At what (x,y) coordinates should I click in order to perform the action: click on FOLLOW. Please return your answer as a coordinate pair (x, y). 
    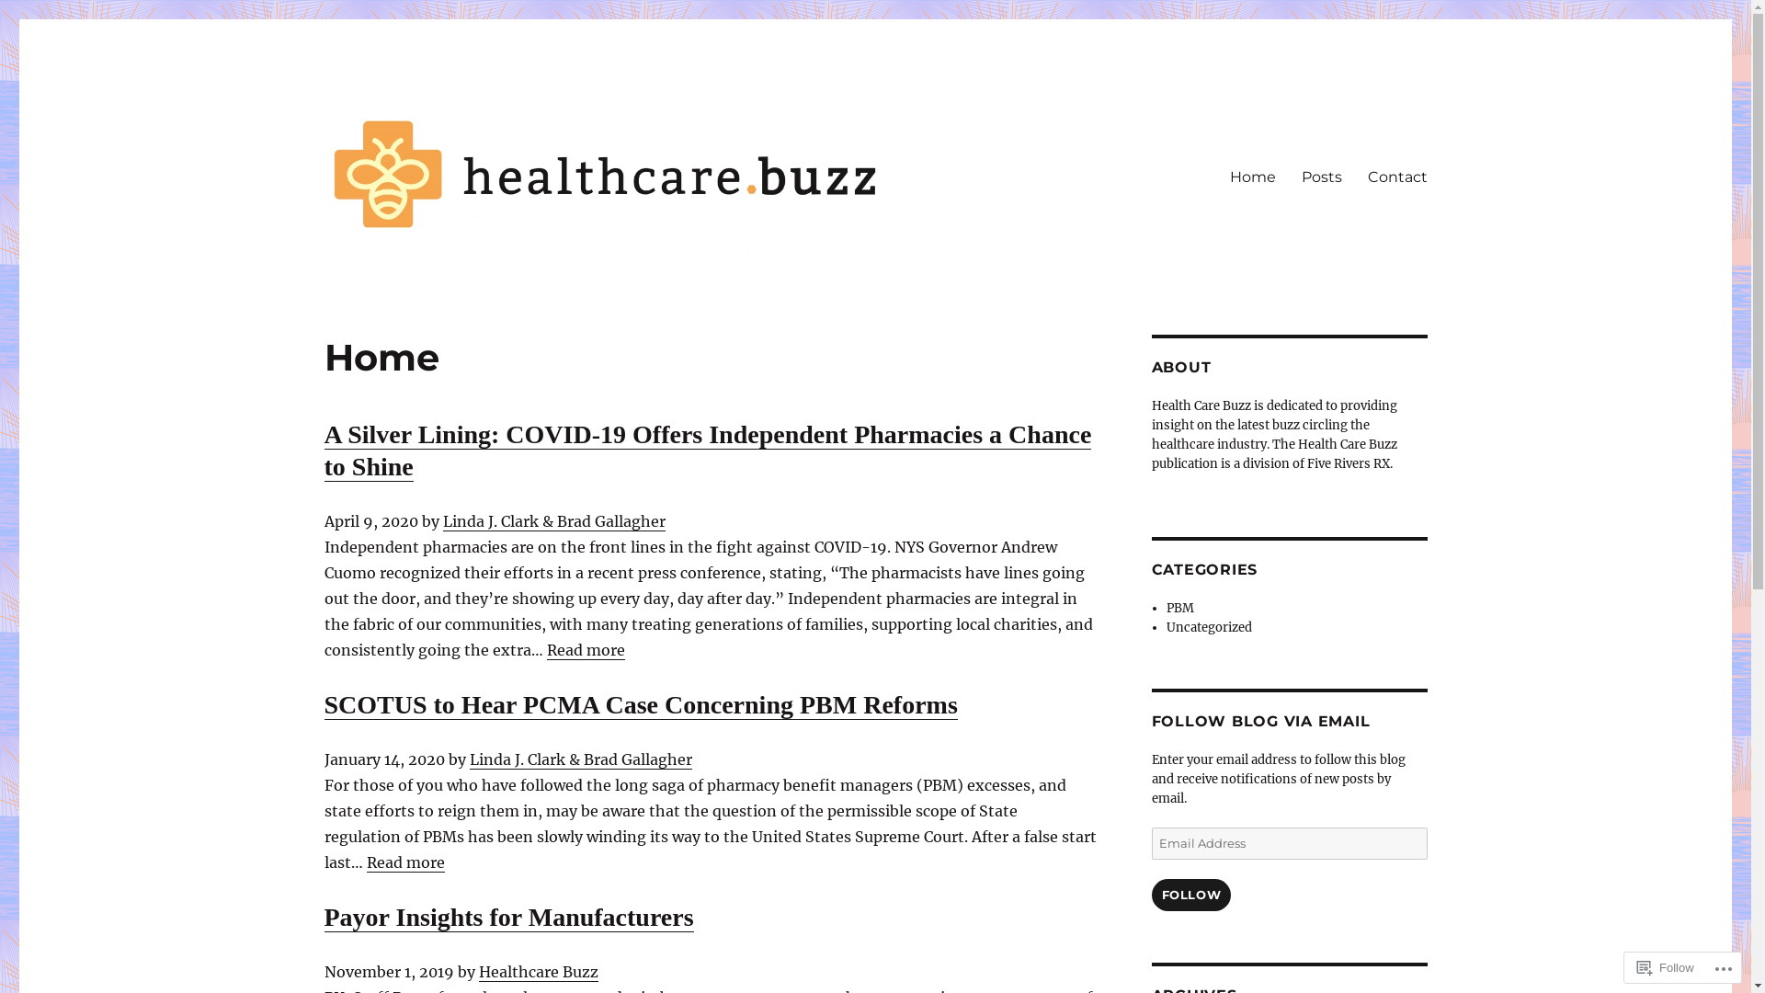
    Looking at the image, I should click on (1191, 896).